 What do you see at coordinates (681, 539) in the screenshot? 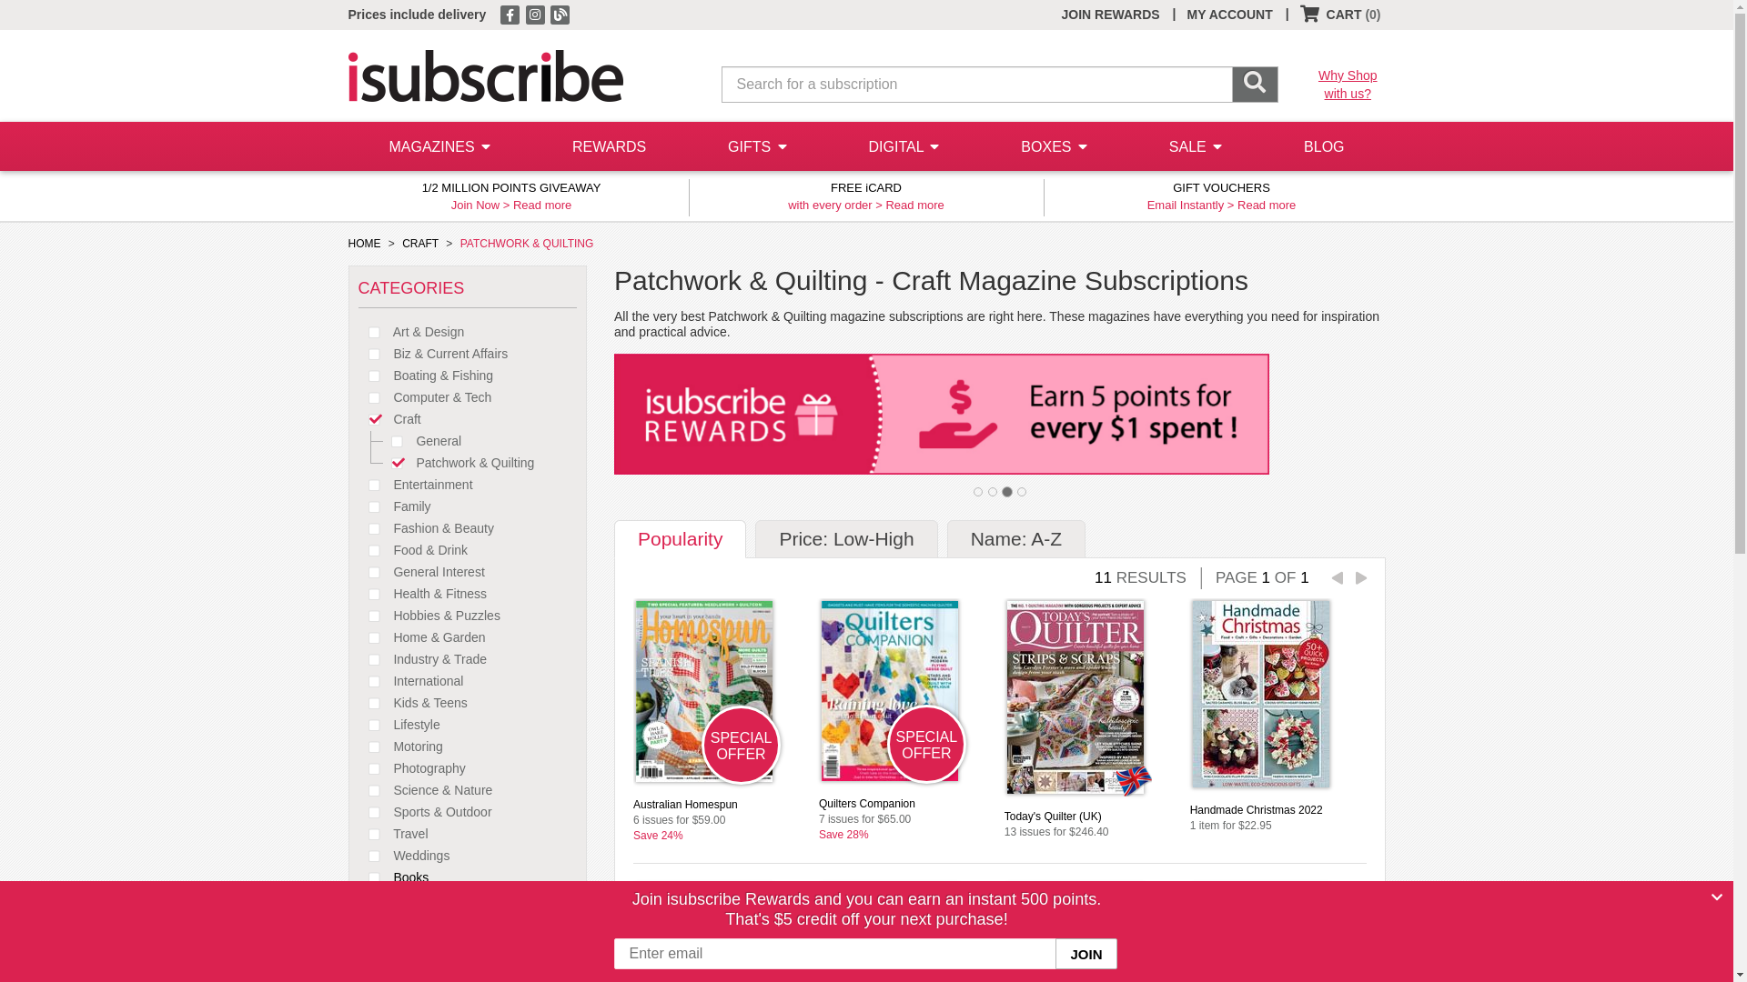
I see `Popularity` at bounding box center [681, 539].